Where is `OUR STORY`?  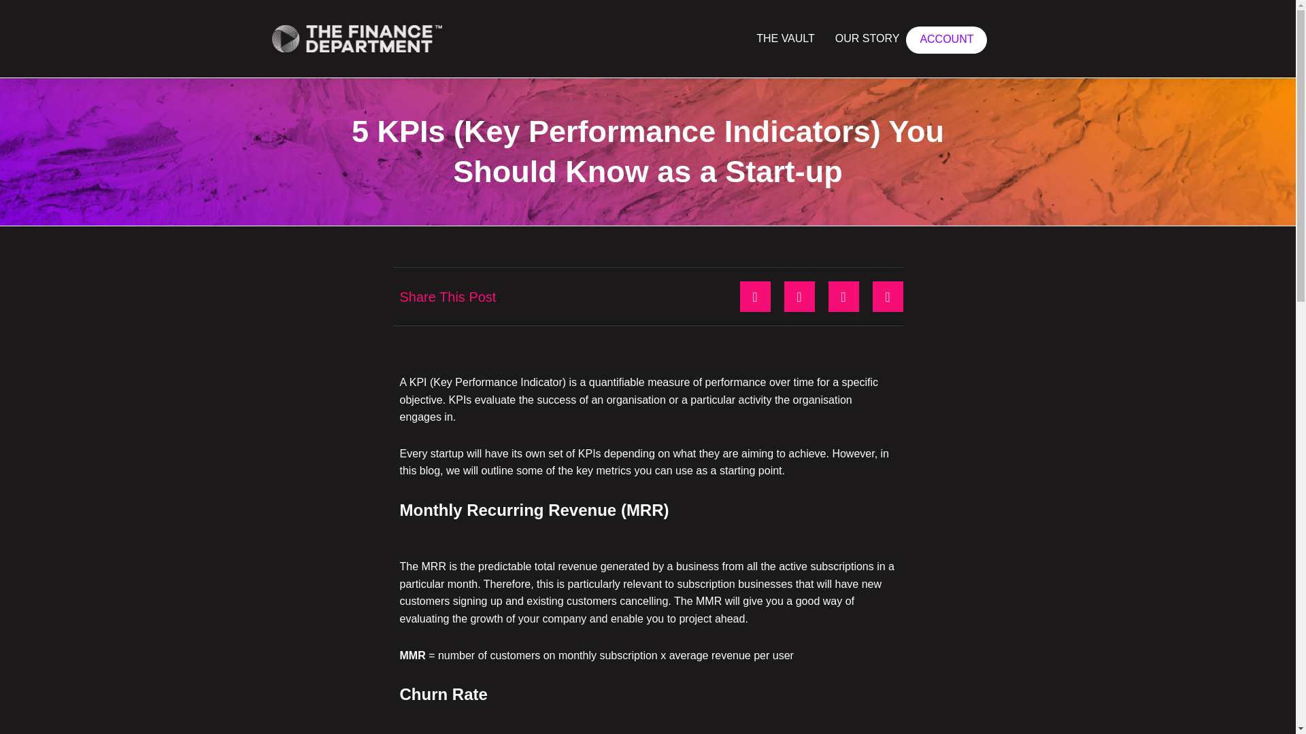
OUR STORY is located at coordinates (867, 38).